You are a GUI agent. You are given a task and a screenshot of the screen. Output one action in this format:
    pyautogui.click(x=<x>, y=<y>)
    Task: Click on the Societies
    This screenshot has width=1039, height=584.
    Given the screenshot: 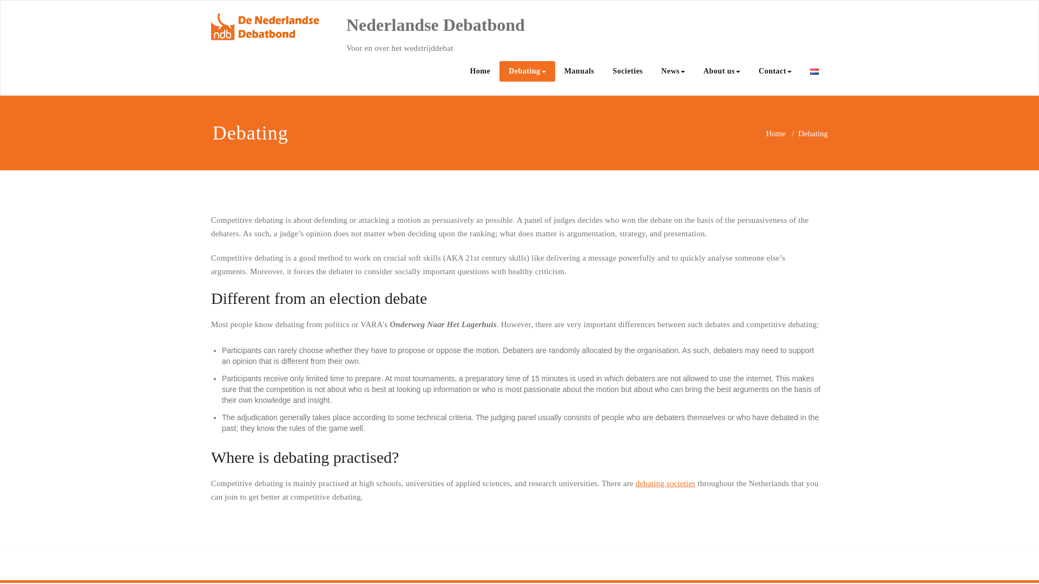 What is the action you would take?
    pyautogui.click(x=628, y=71)
    